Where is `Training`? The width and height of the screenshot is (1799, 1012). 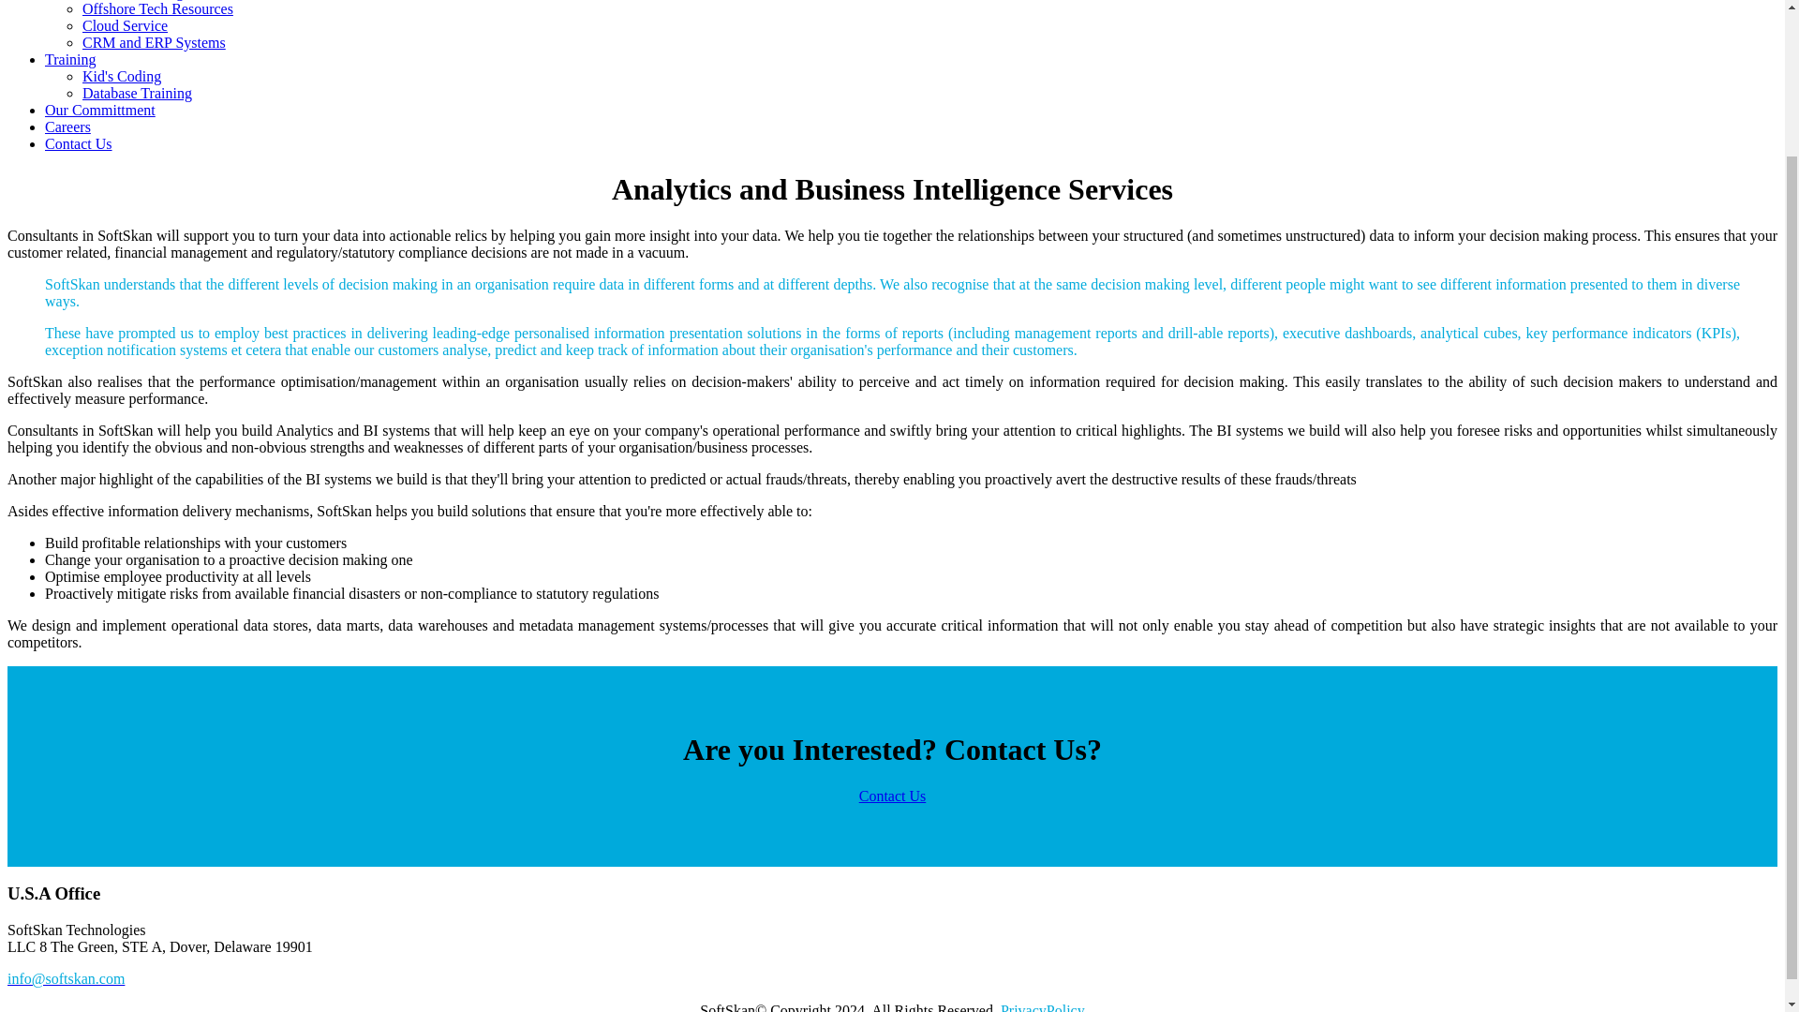
Training is located at coordinates (71, 60).